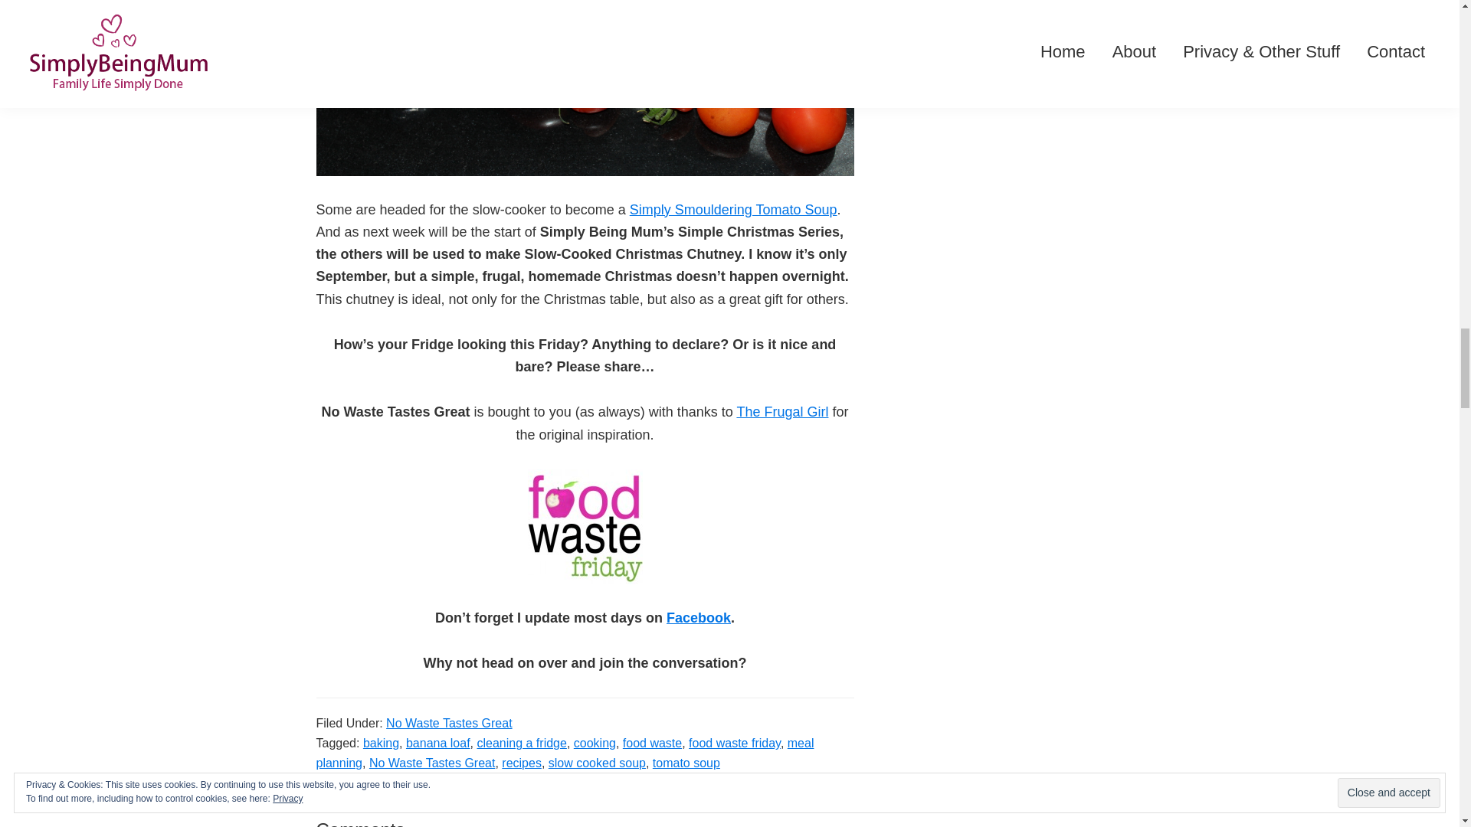  What do you see at coordinates (595, 743) in the screenshot?
I see `cooking` at bounding box center [595, 743].